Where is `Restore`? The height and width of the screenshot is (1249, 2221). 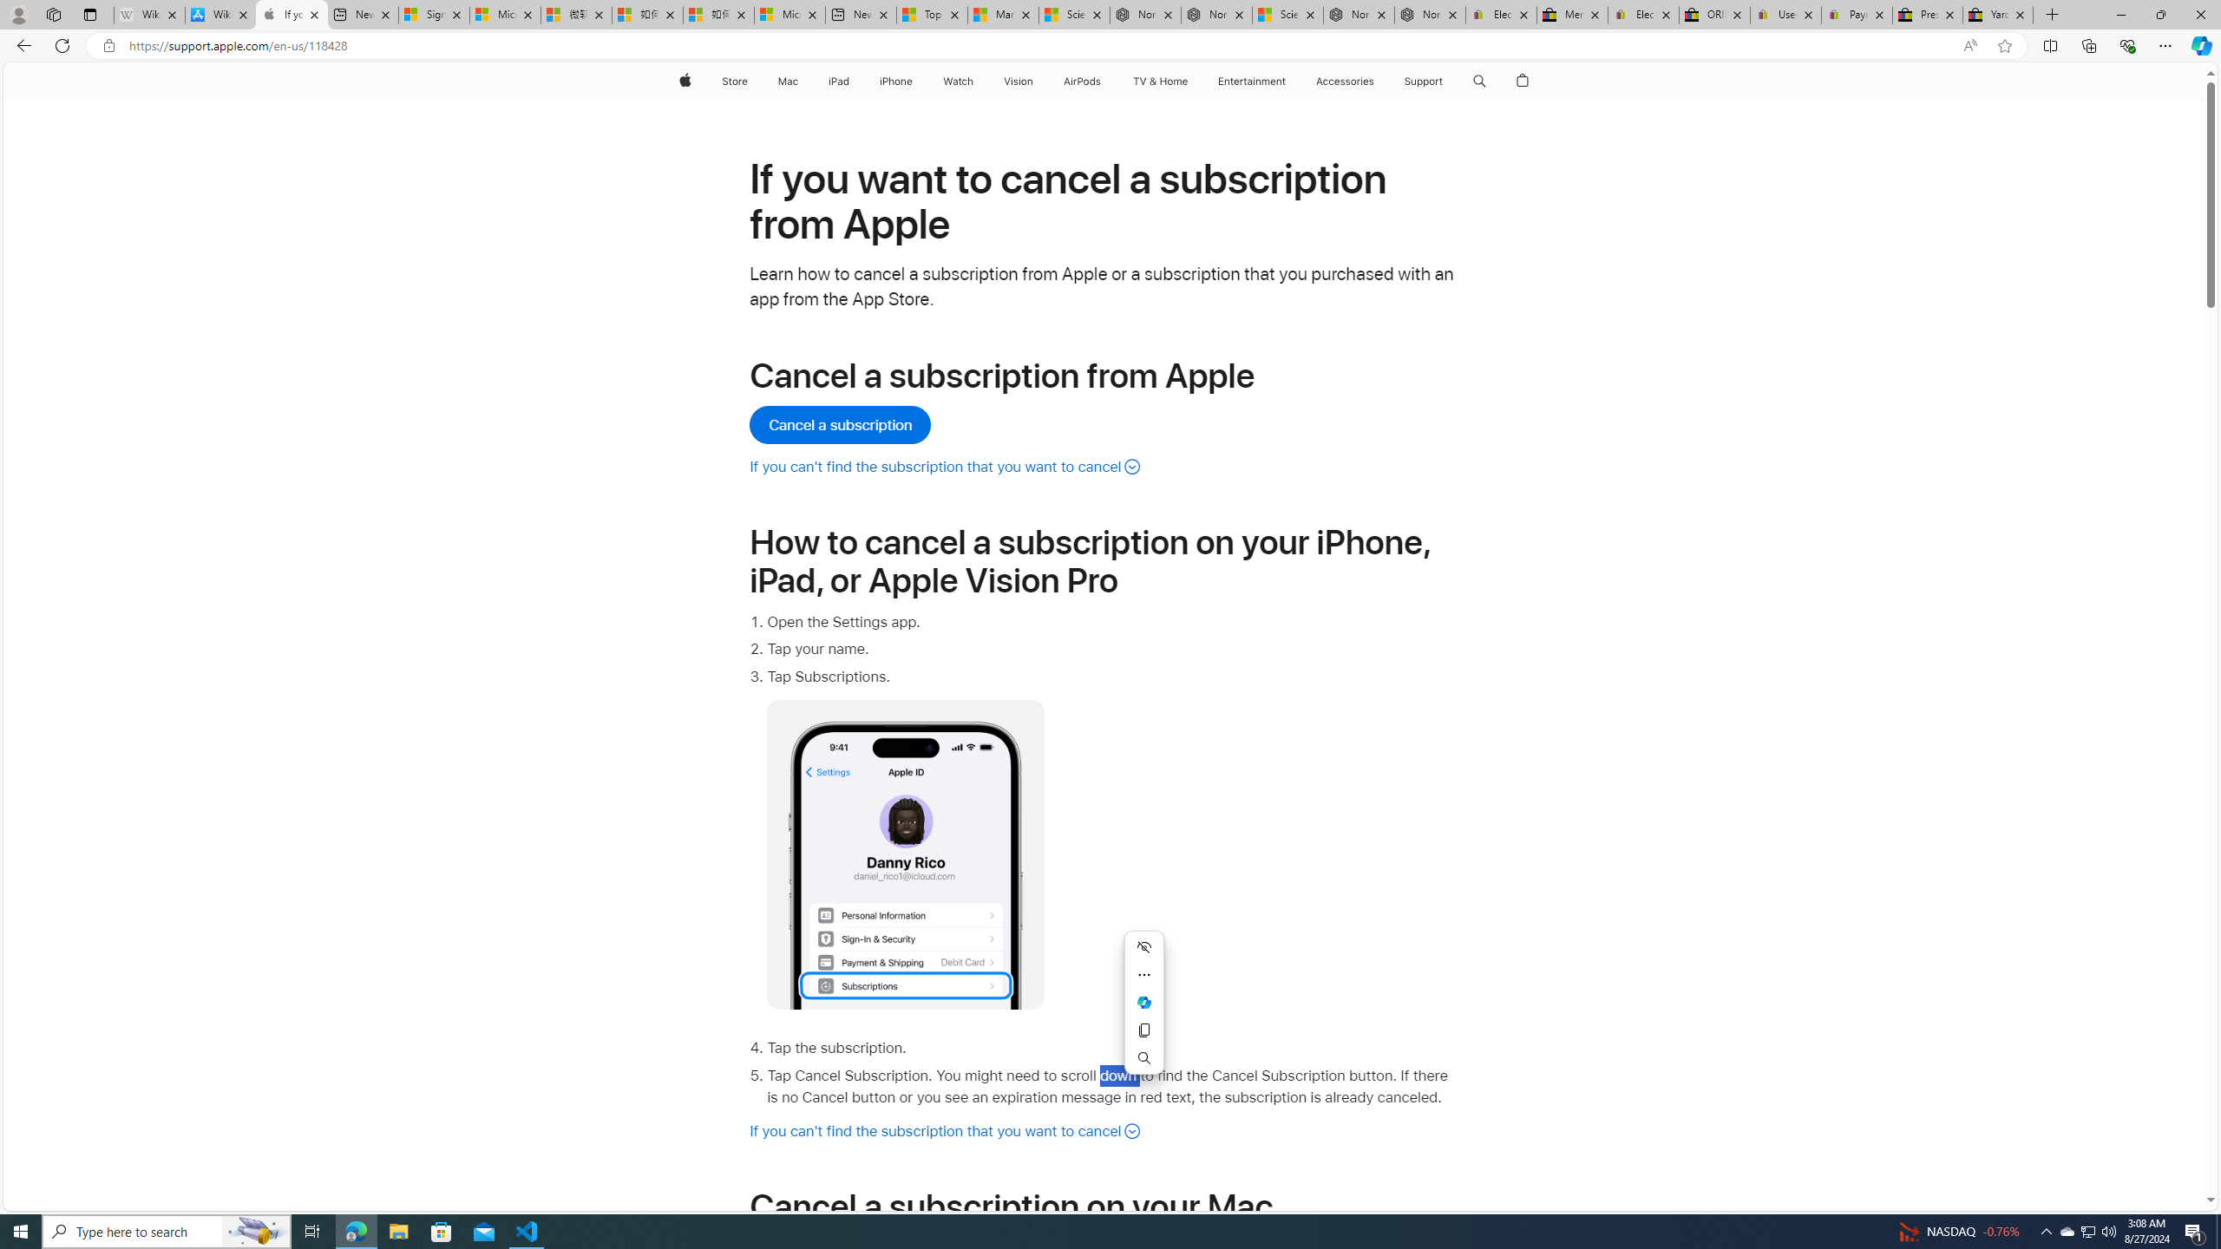 Restore is located at coordinates (2160, 15).